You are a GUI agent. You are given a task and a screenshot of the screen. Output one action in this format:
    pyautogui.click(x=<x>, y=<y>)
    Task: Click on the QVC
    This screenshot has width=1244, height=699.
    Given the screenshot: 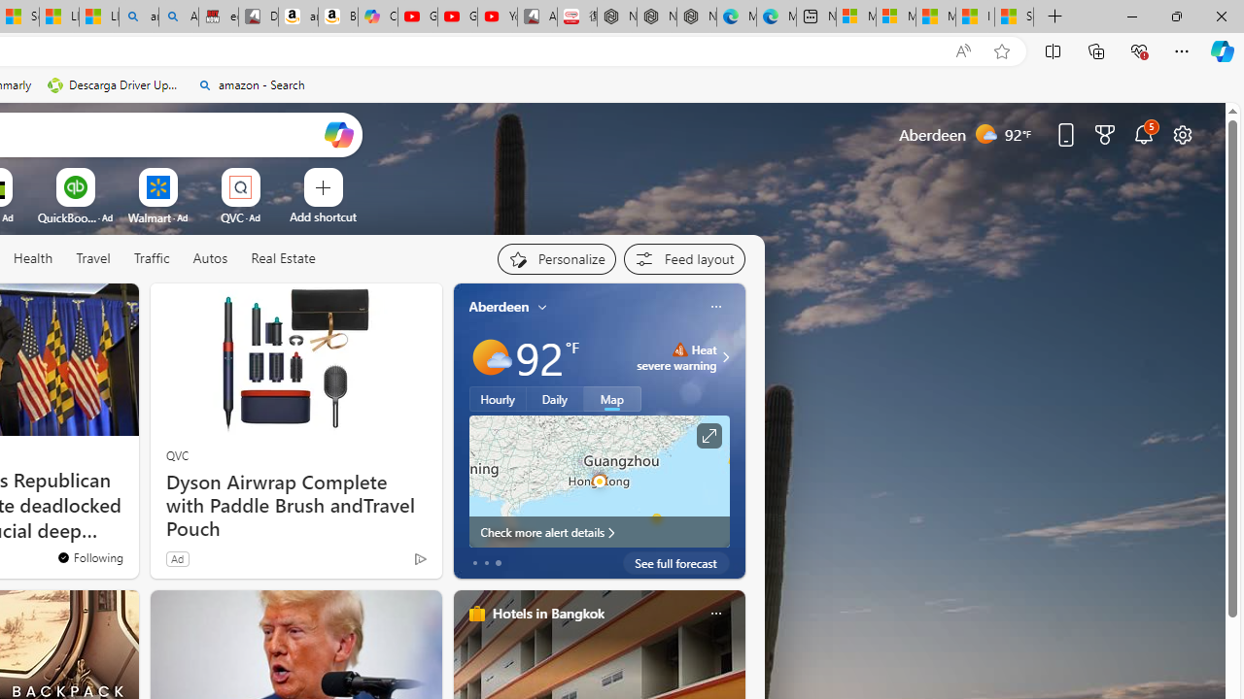 What is the action you would take?
    pyautogui.click(x=177, y=454)
    